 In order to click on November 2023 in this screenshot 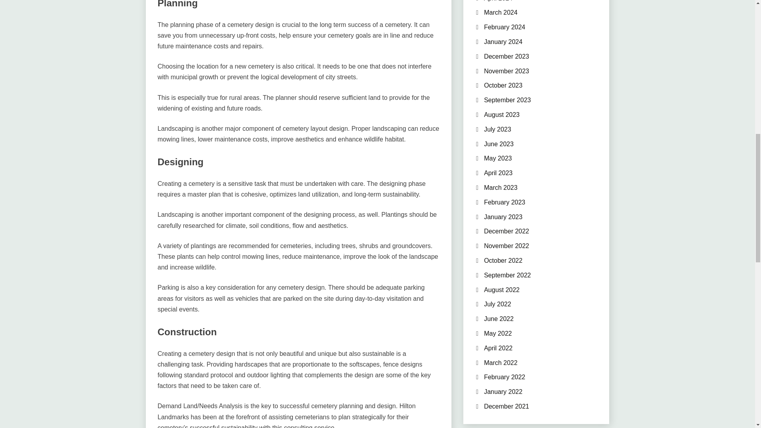, I will do `click(507, 71)`.